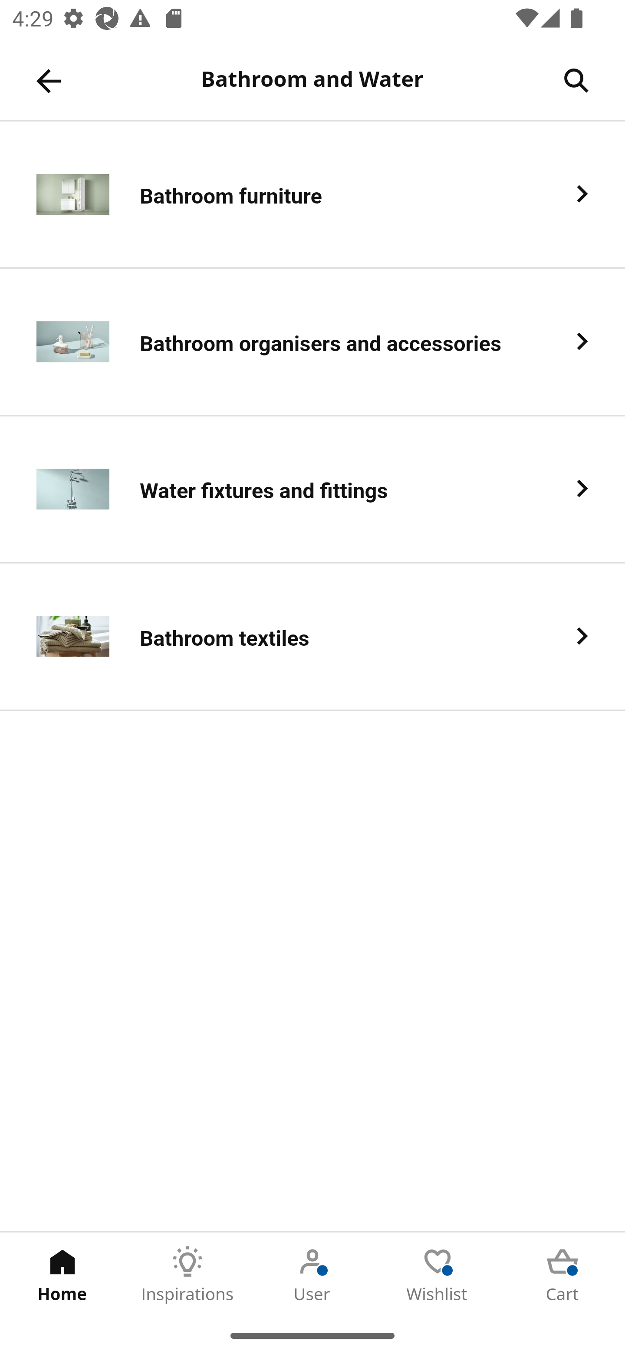  Describe the element at coordinates (62, 1275) in the screenshot. I see `Home
Tab 1 of 5` at that location.